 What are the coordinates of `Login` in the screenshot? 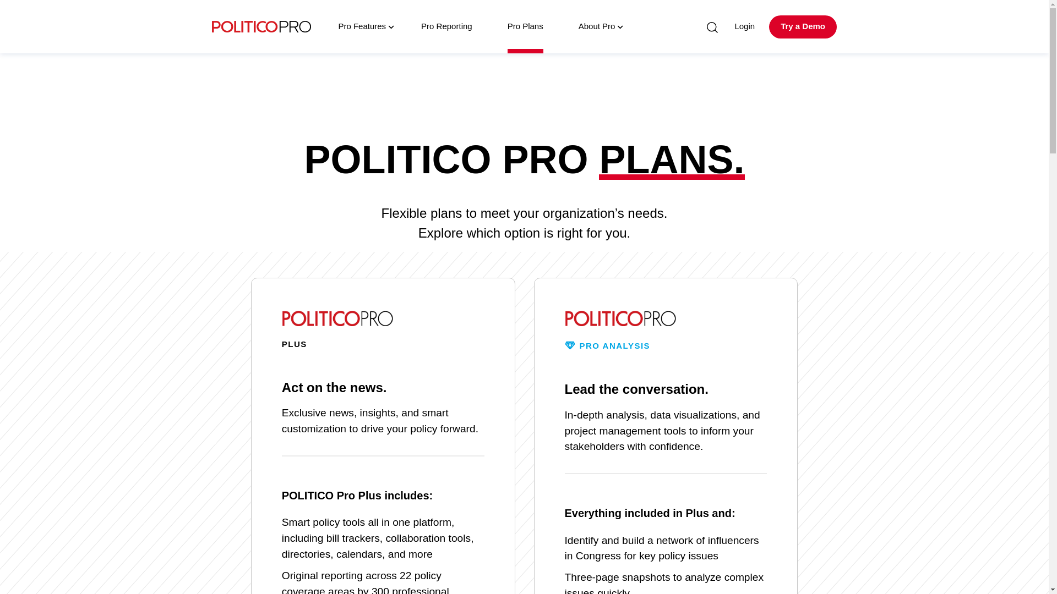 It's located at (744, 26).